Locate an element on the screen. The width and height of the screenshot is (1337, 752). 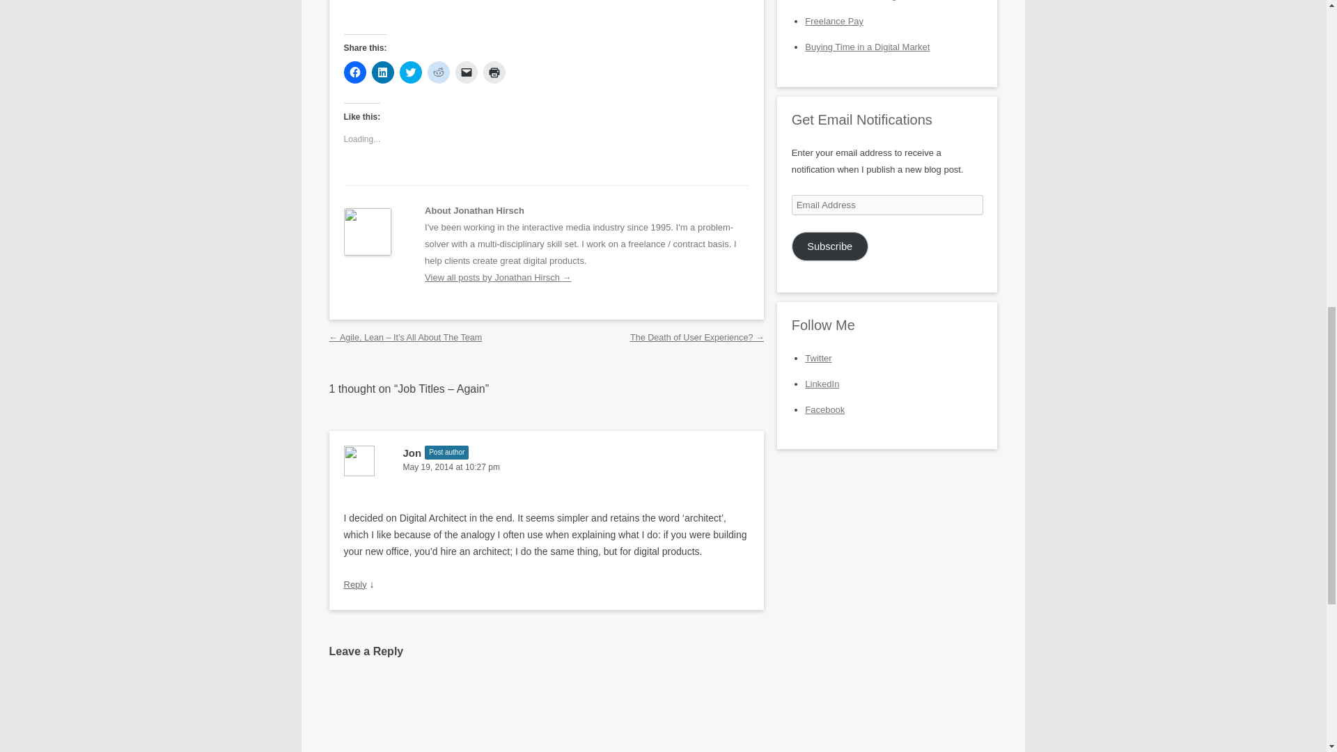
Buying Time in a Digital Market is located at coordinates (866, 47).